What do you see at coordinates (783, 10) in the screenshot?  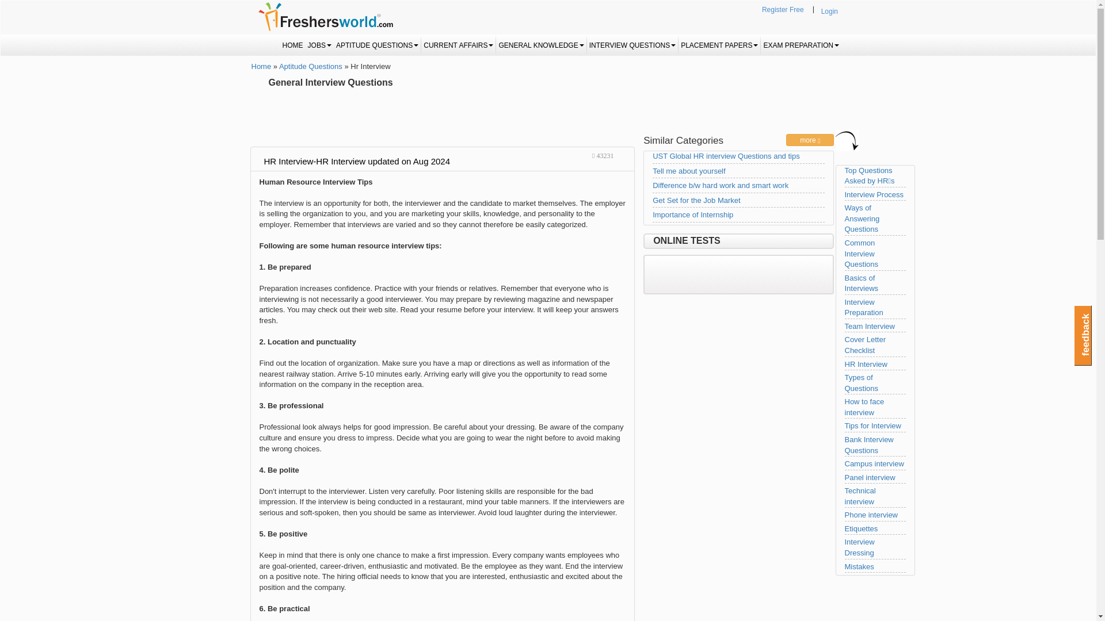 I see `Register Free` at bounding box center [783, 10].